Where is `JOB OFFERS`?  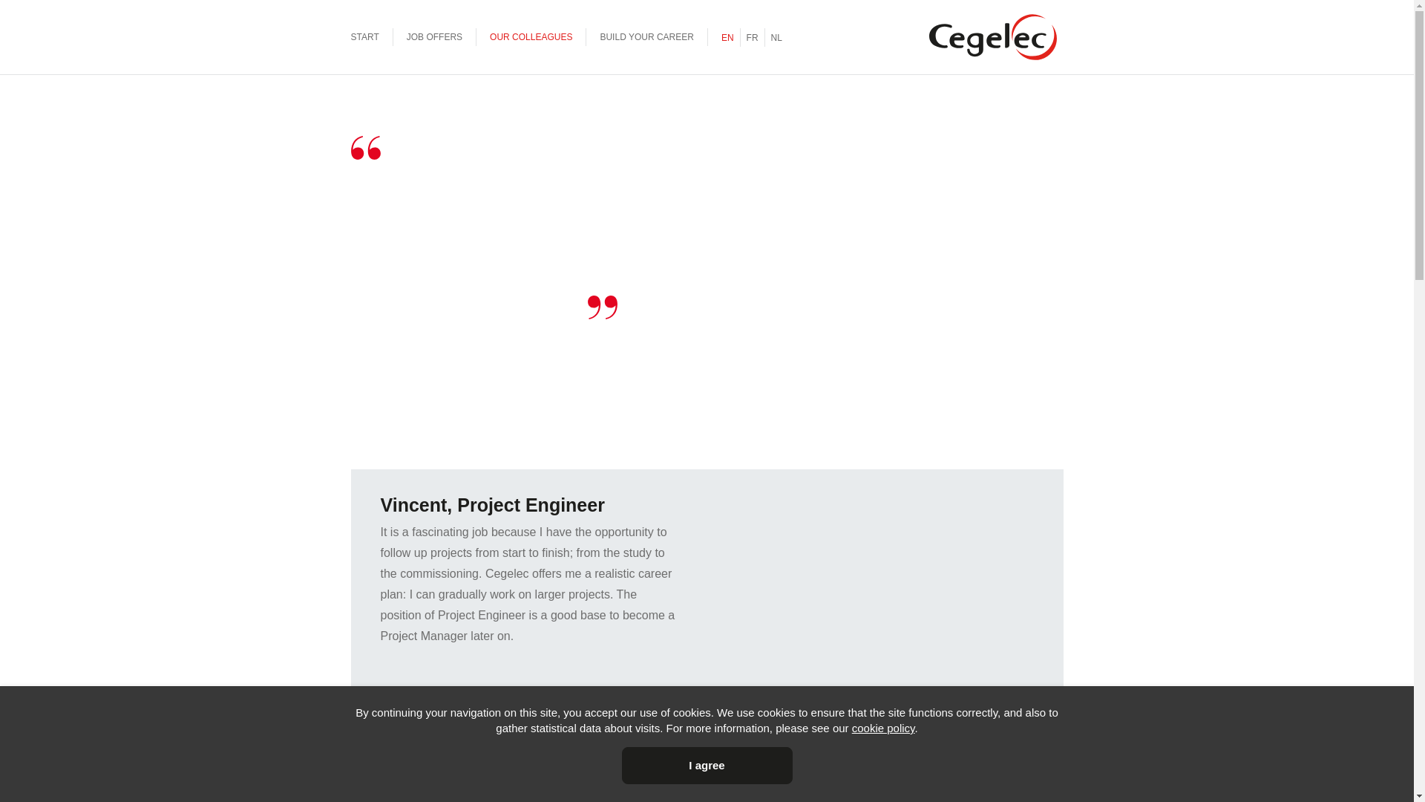 JOB OFFERS is located at coordinates (435, 37).